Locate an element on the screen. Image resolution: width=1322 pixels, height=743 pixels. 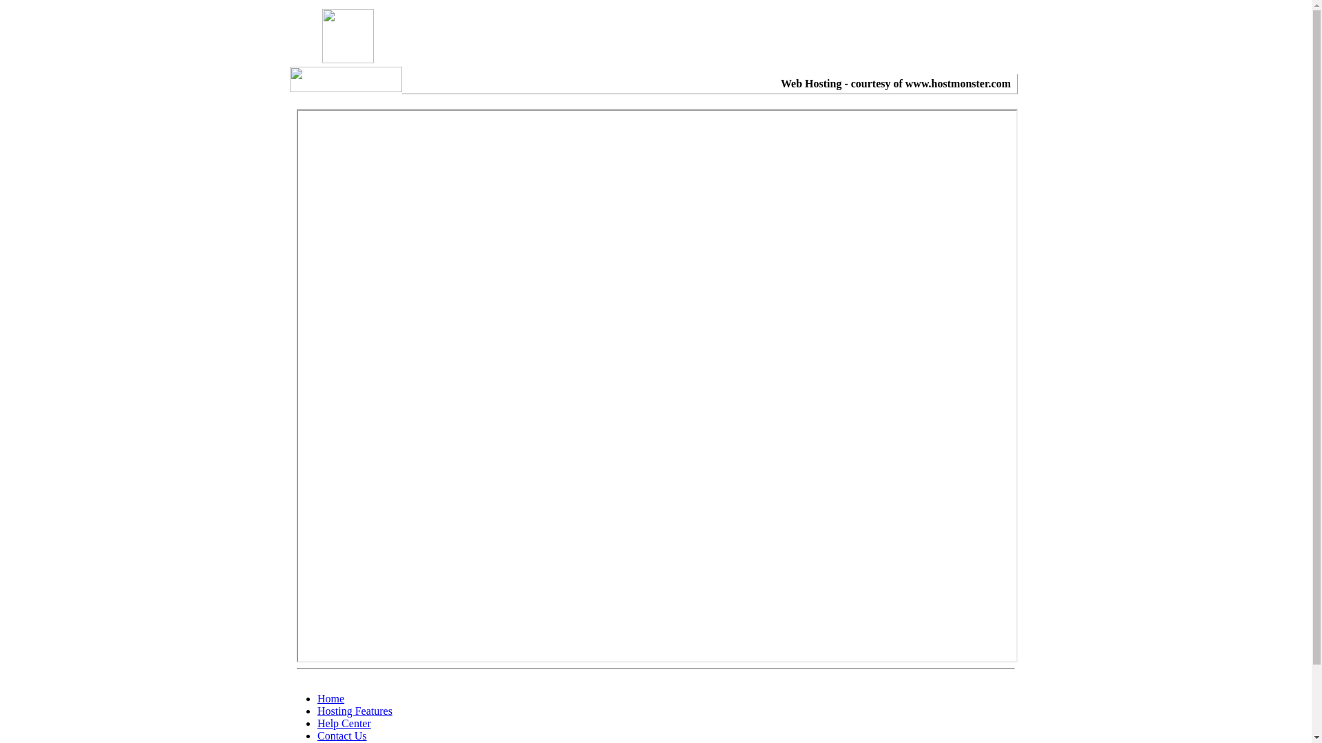
Help Center is located at coordinates (344, 724).